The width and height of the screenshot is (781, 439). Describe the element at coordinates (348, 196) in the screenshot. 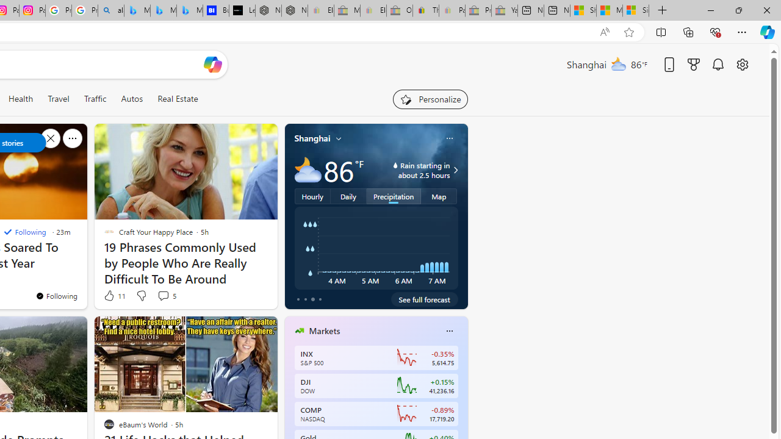

I see `Daily` at that location.